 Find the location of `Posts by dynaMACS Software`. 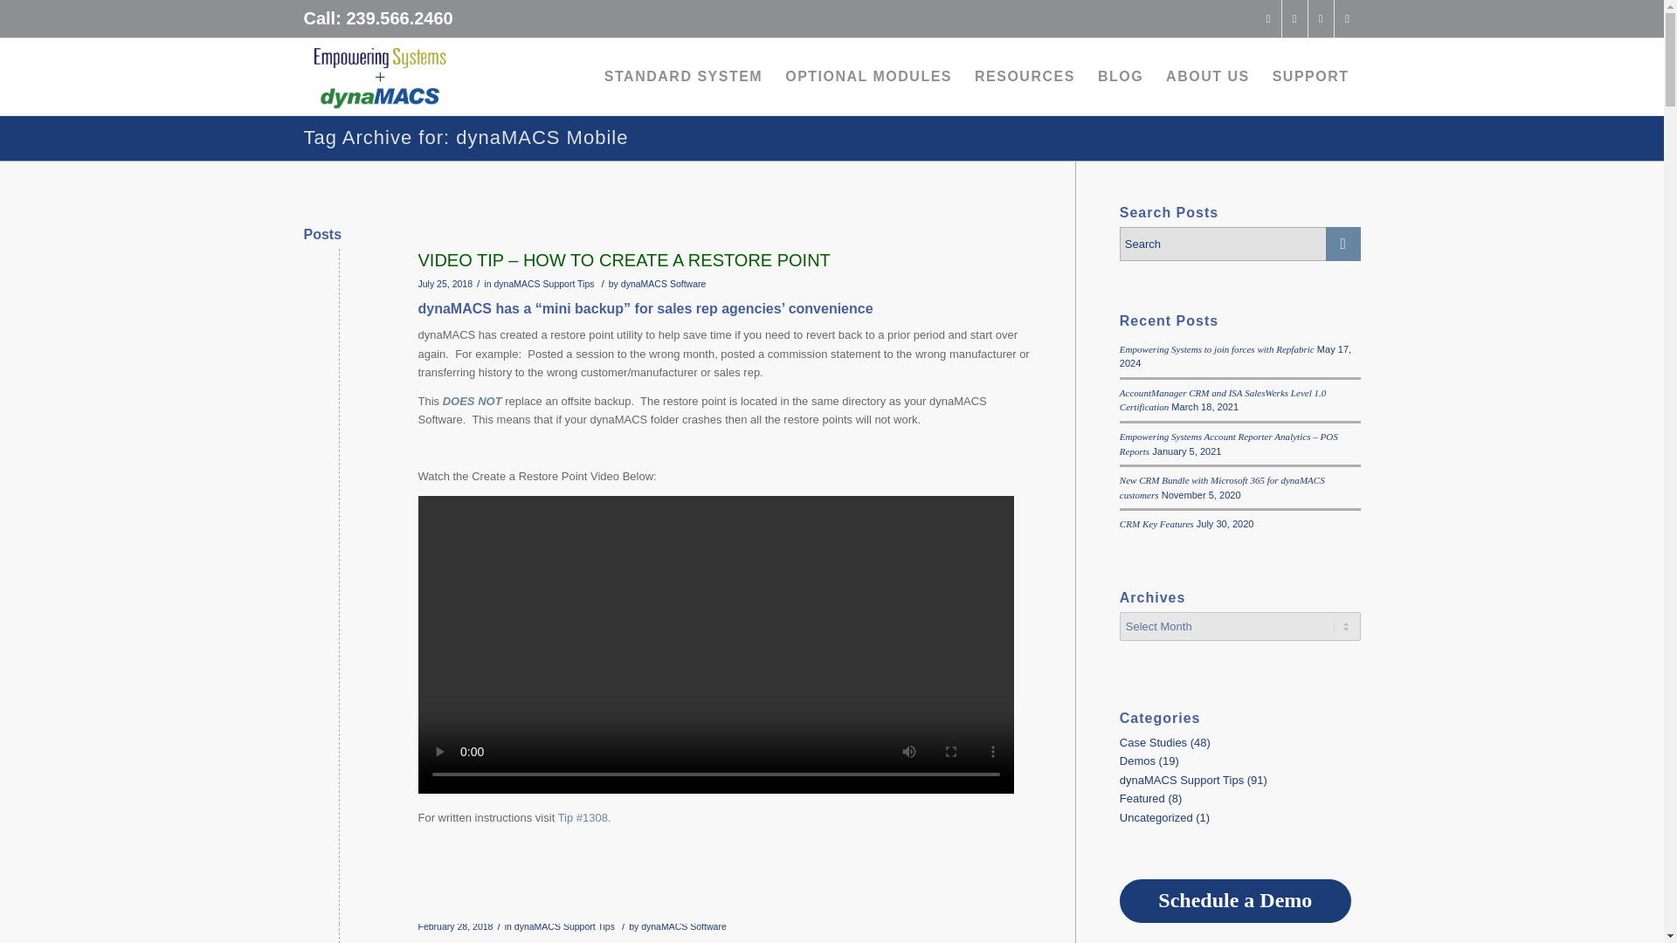

Posts by dynaMACS Software is located at coordinates (683, 926).